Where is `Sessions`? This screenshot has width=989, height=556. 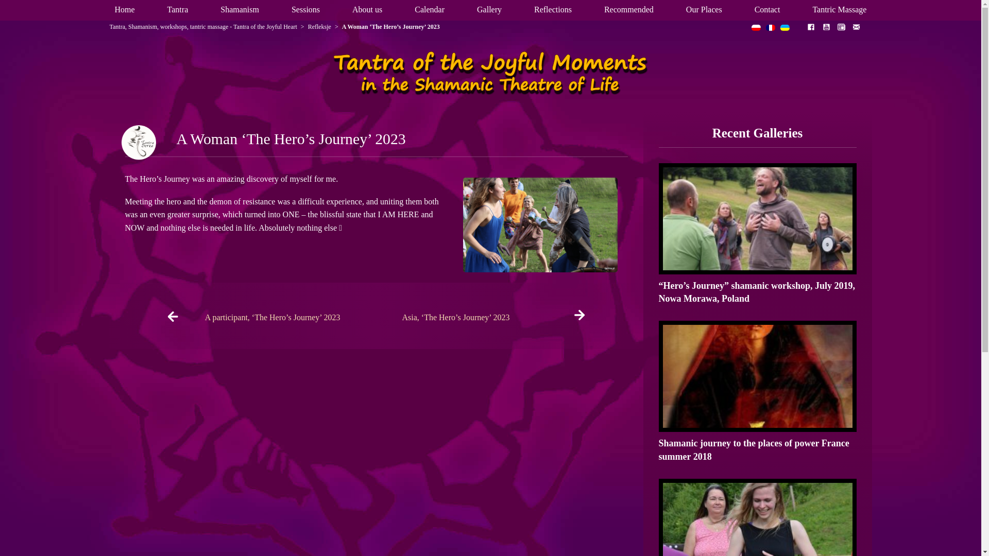
Sessions is located at coordinates (306, 9).